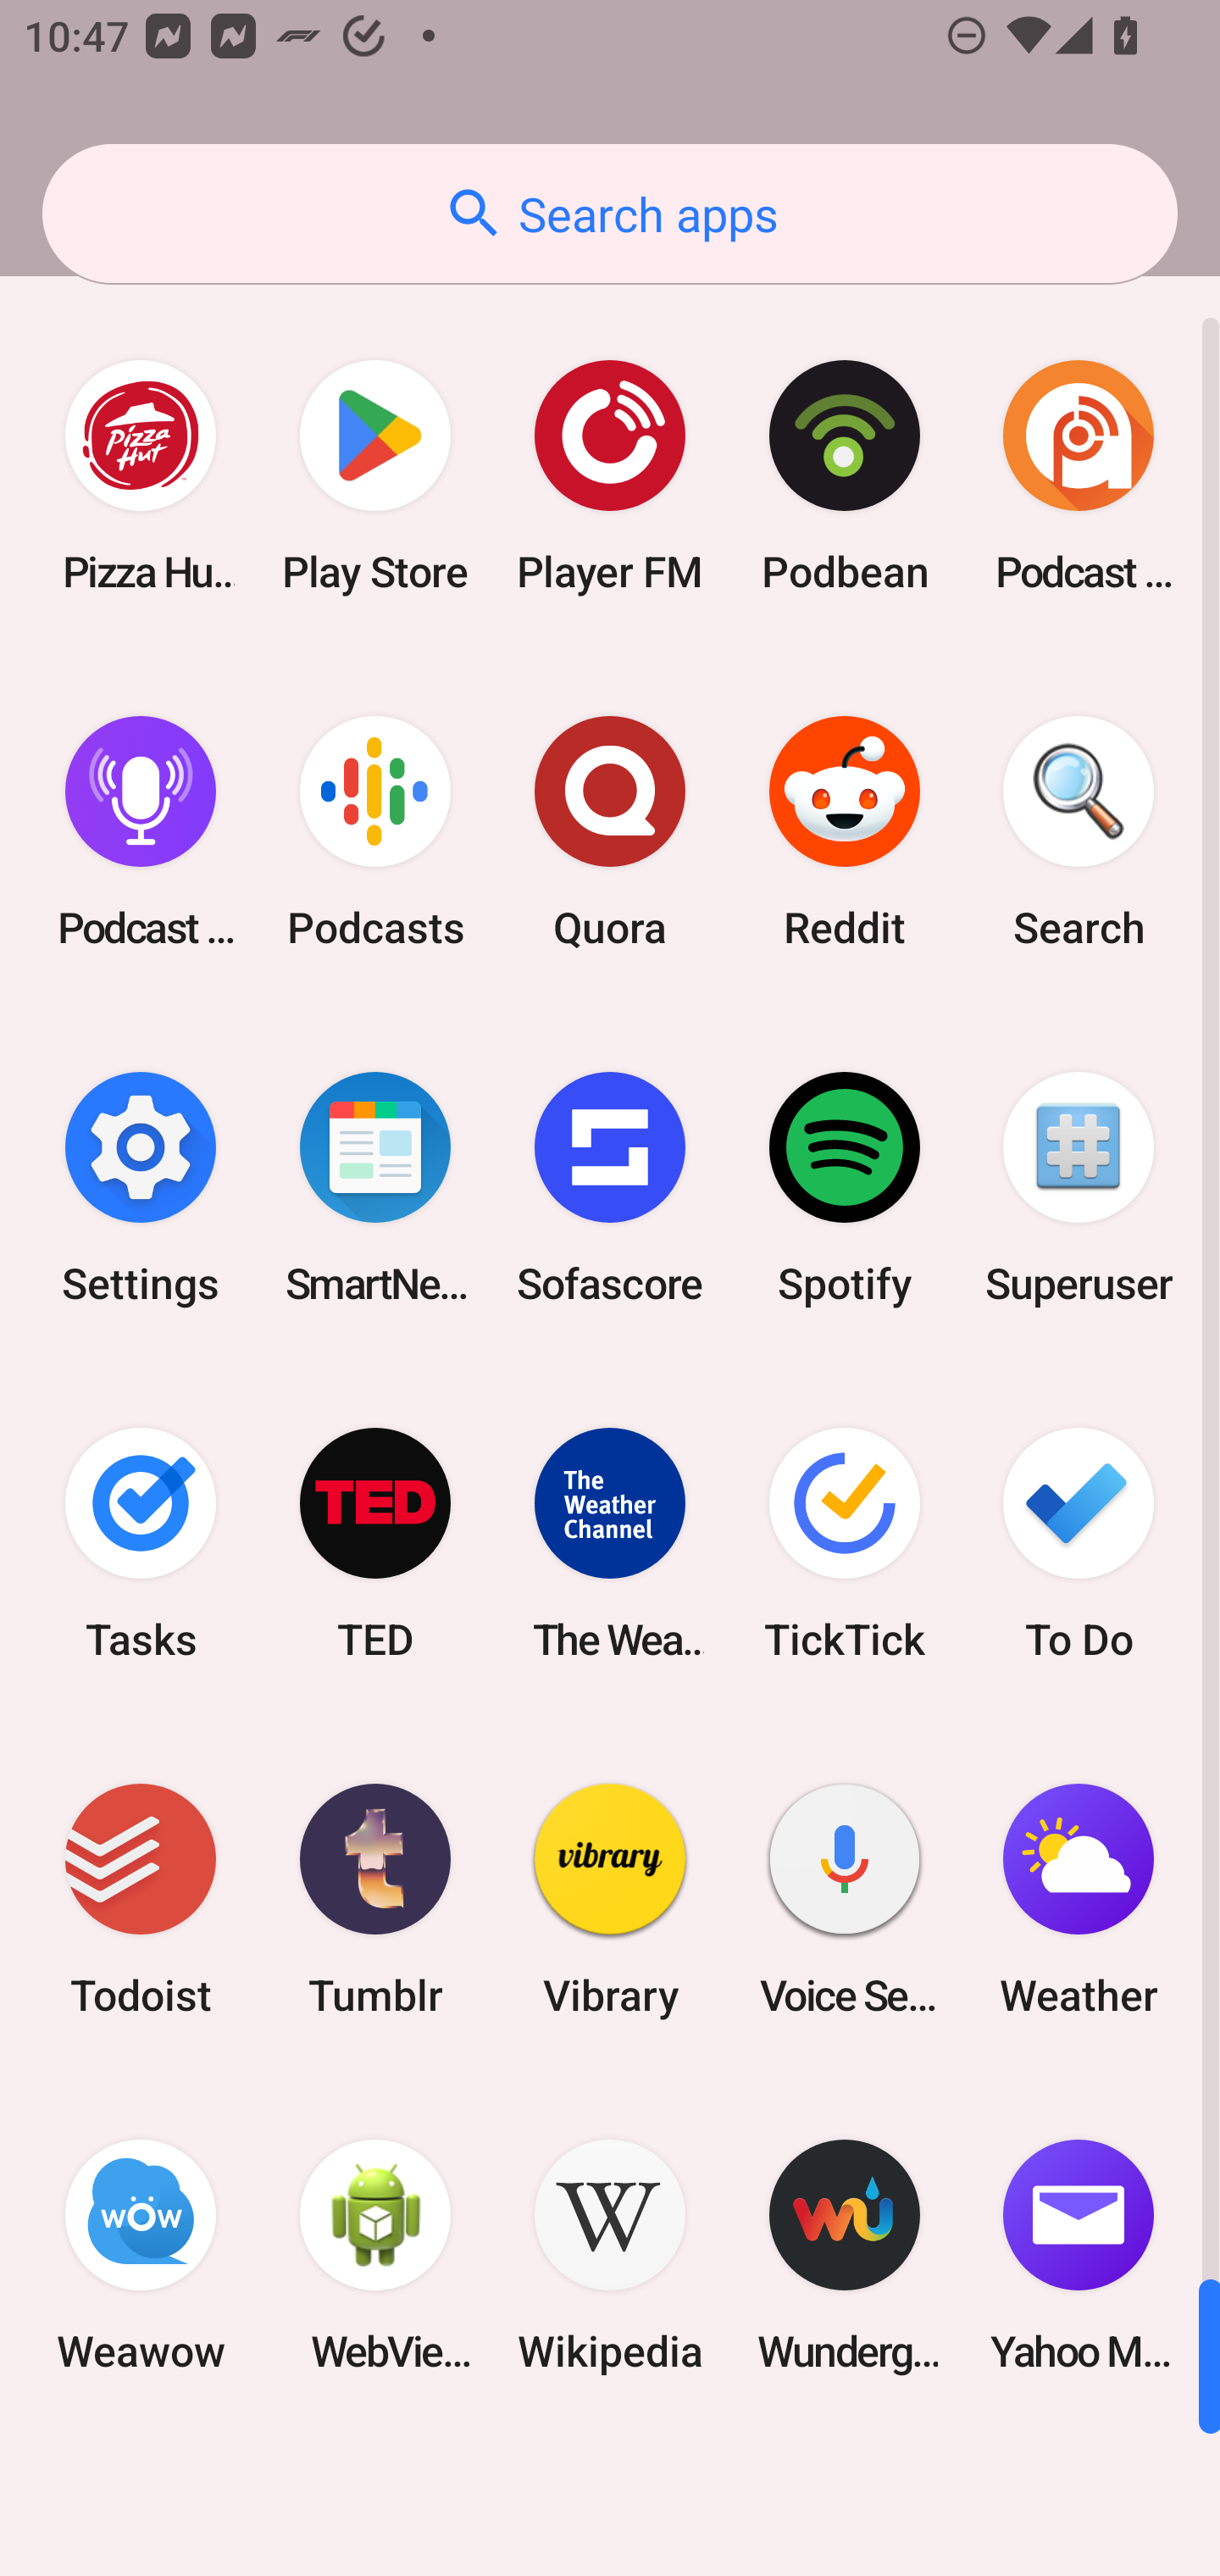  Describe the element at coordinates (375, 1542) in the screenshot. I see `TED` at that location.